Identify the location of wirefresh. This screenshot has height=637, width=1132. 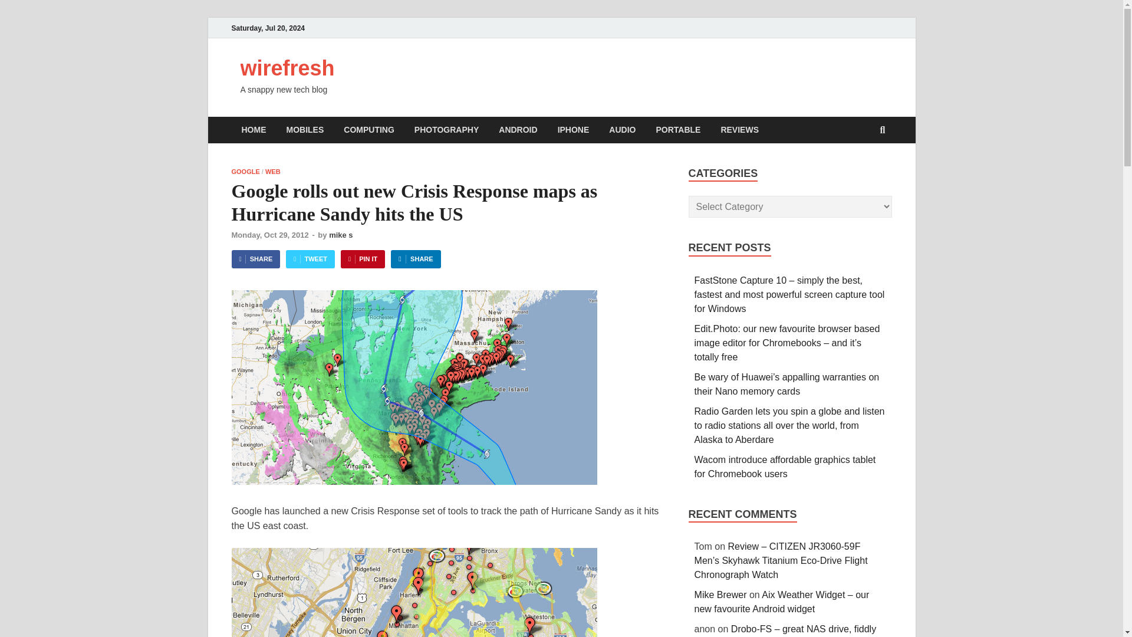
(288, 68).